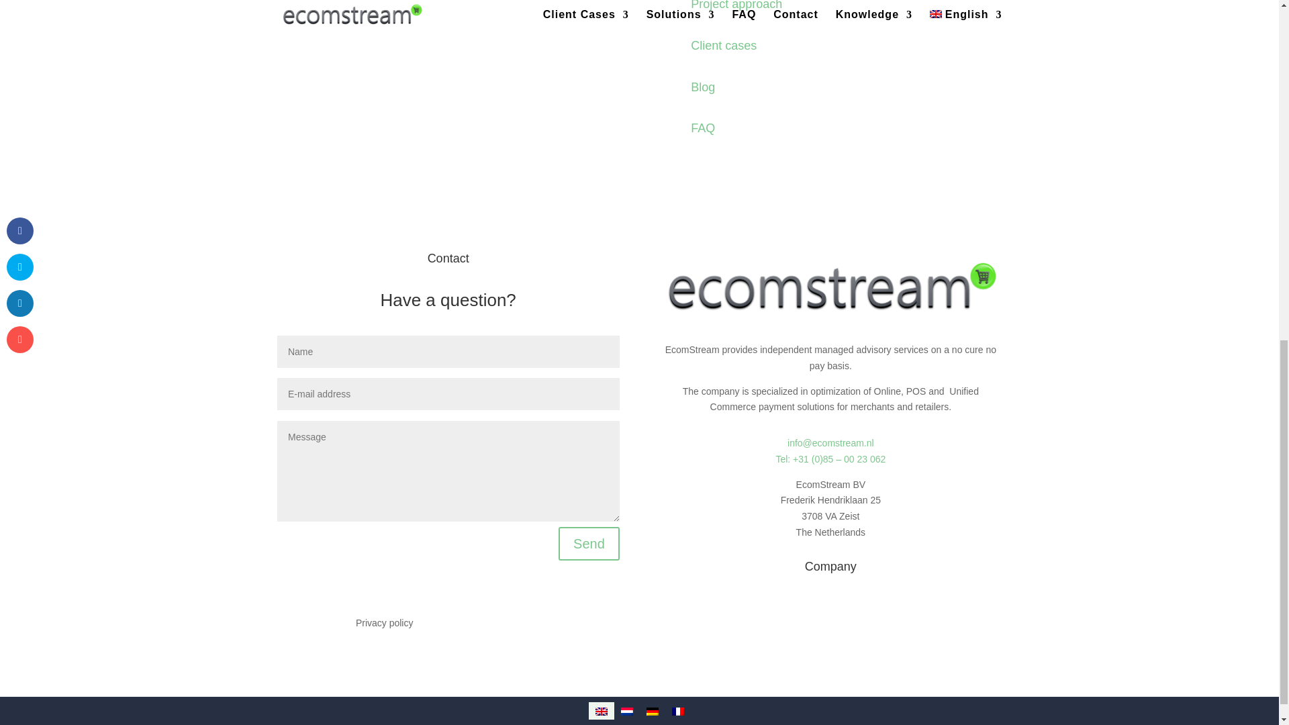 Image resolution: width=1289 pixels, height=725 pixels. I want to click on Project approach, so click(736, 5).